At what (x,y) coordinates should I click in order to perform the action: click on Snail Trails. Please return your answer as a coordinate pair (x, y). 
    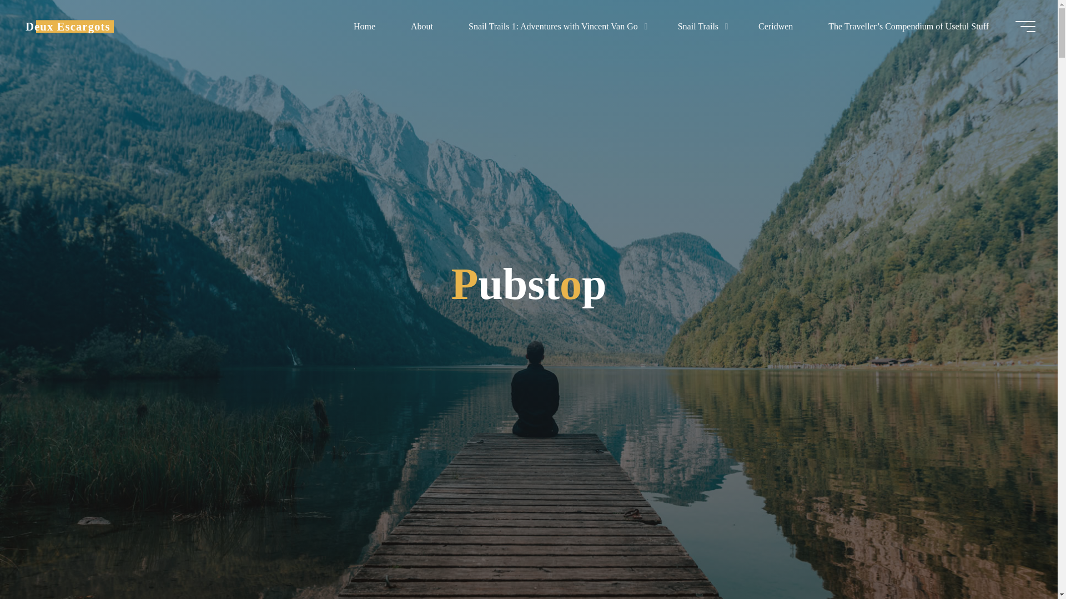
    Looking at the image, I should click on (700, 26).